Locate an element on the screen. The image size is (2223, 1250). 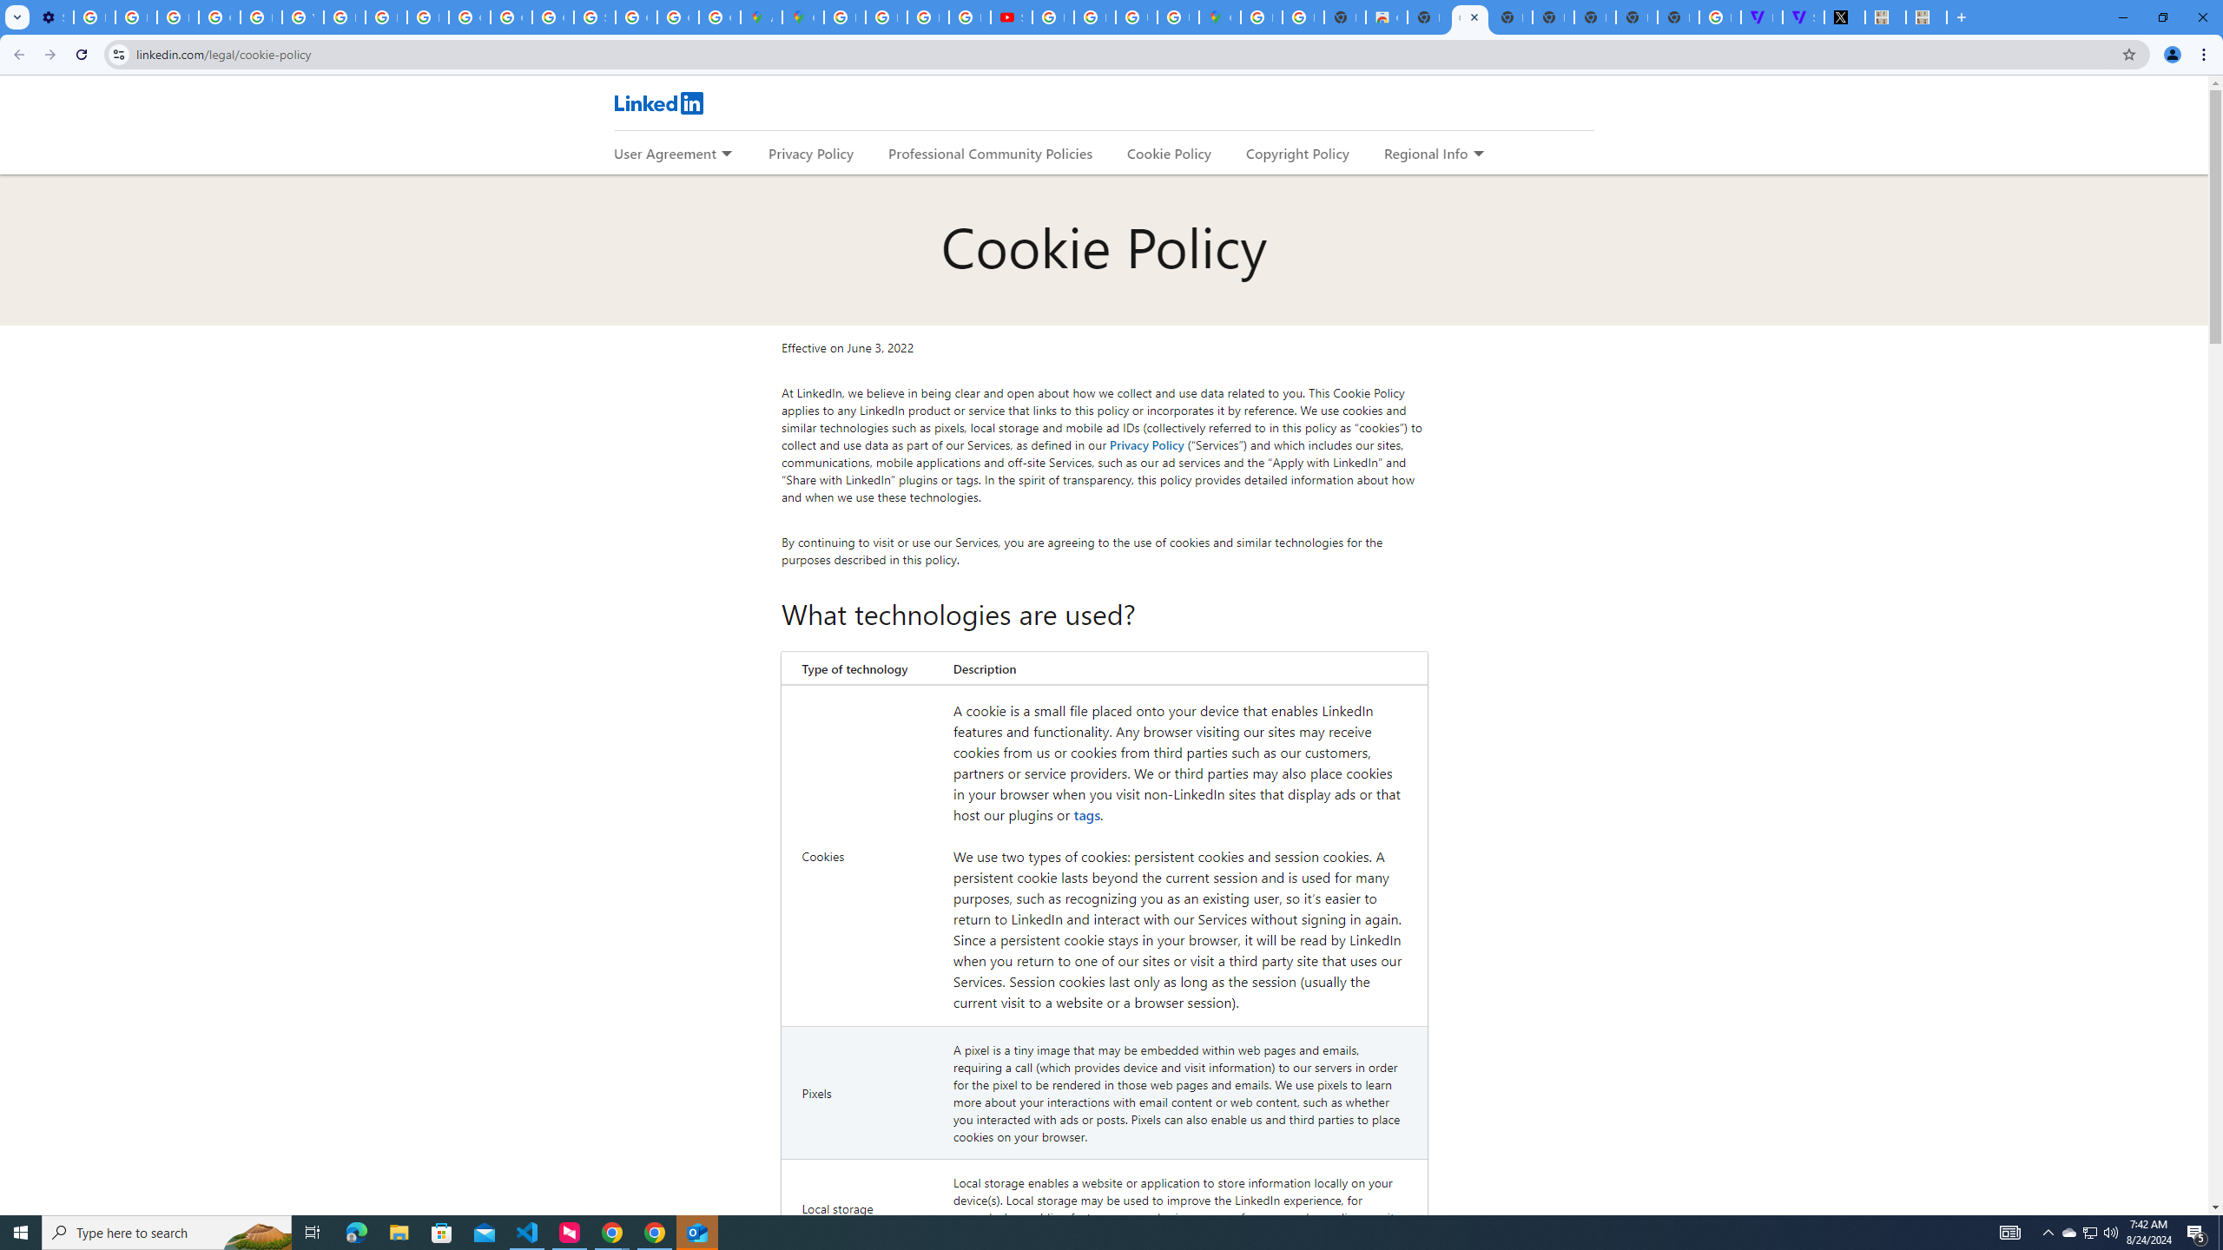
Privacy Help Center - Policies Help is located at coordinates (386, 17).